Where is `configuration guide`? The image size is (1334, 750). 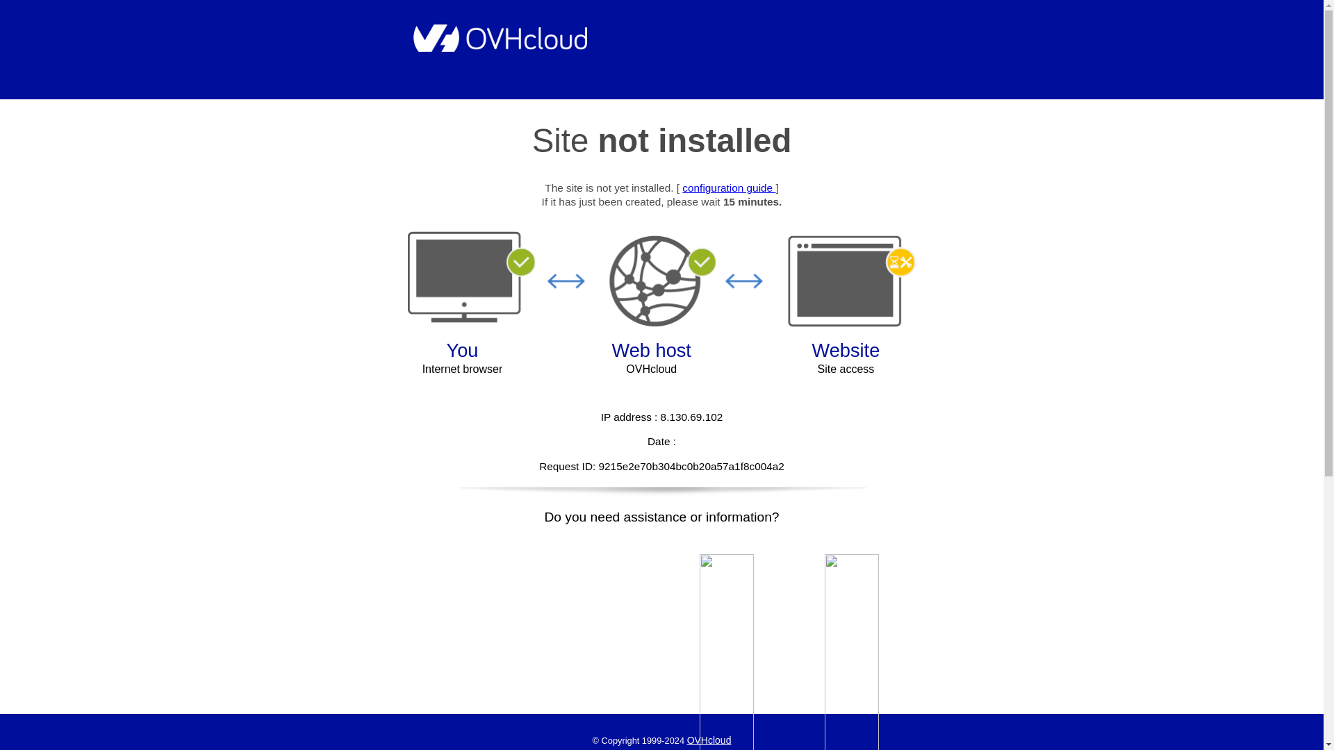
configuration guide is located at coordinates (728, 187).